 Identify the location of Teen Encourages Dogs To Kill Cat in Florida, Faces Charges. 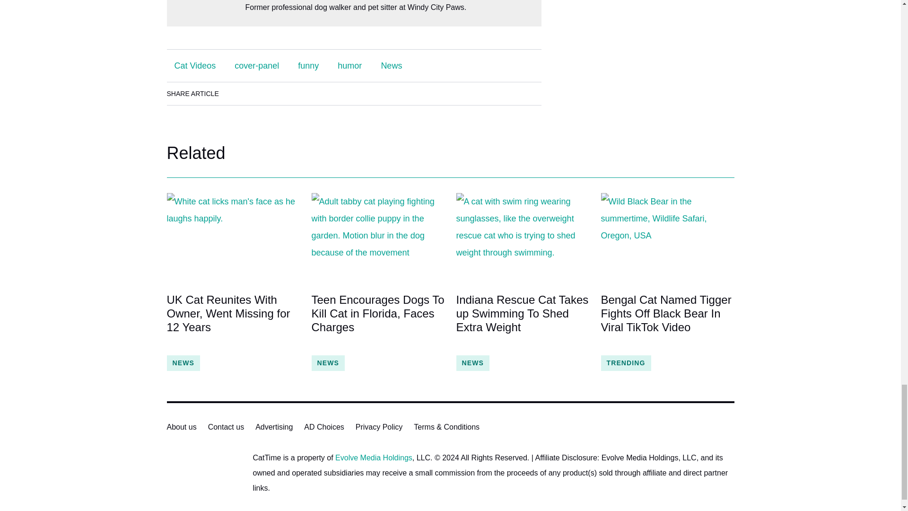
(378, 238).